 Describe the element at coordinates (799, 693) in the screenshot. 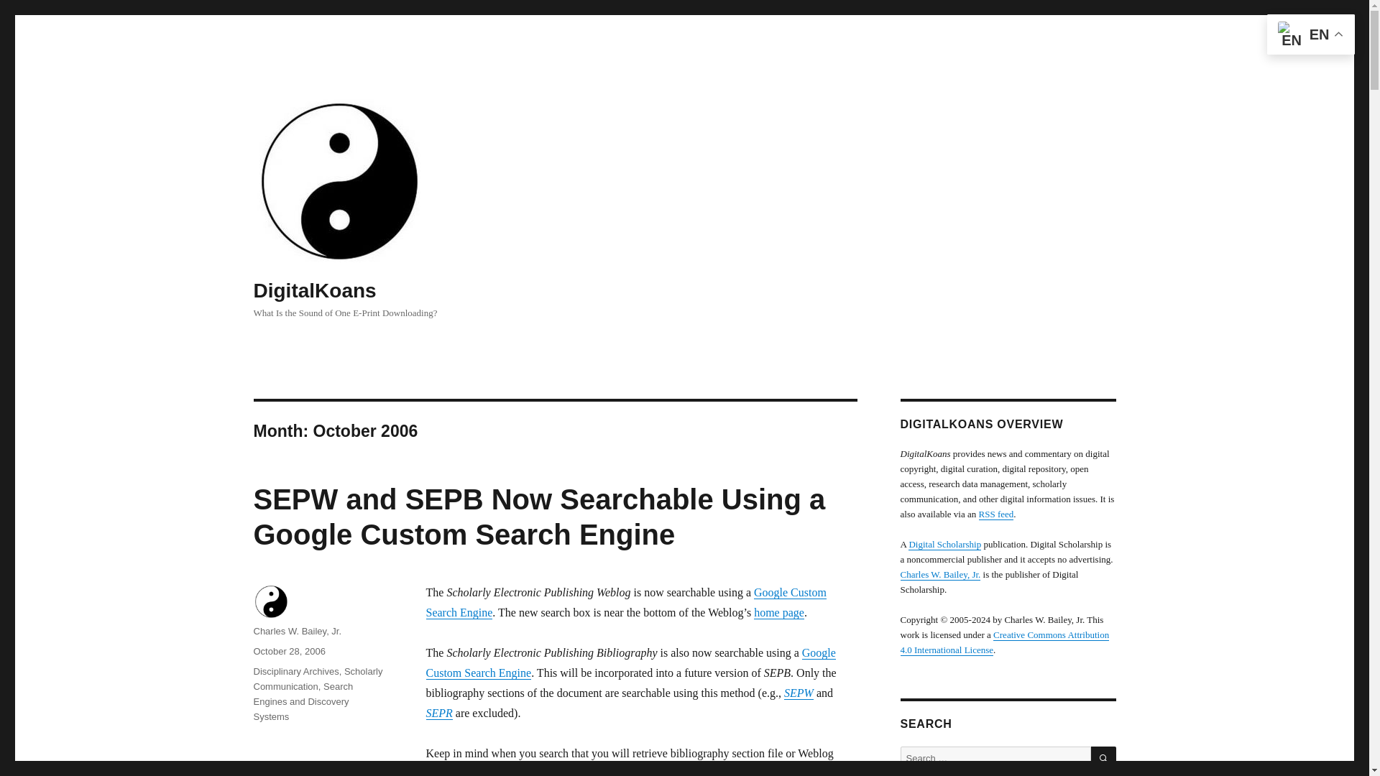

I see `SEPW` at that location.